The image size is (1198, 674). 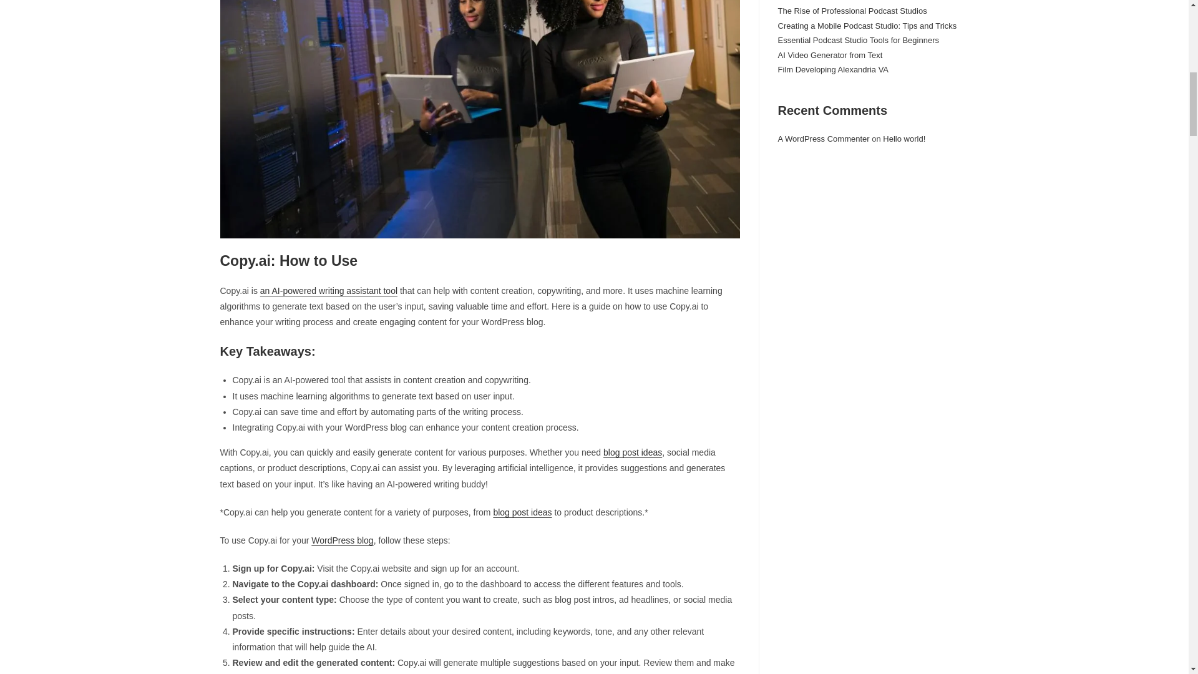 What do you see at coordinates (633, 452) in the screenshot?
I see `blog post ideas` at bounding box center [633, 452].